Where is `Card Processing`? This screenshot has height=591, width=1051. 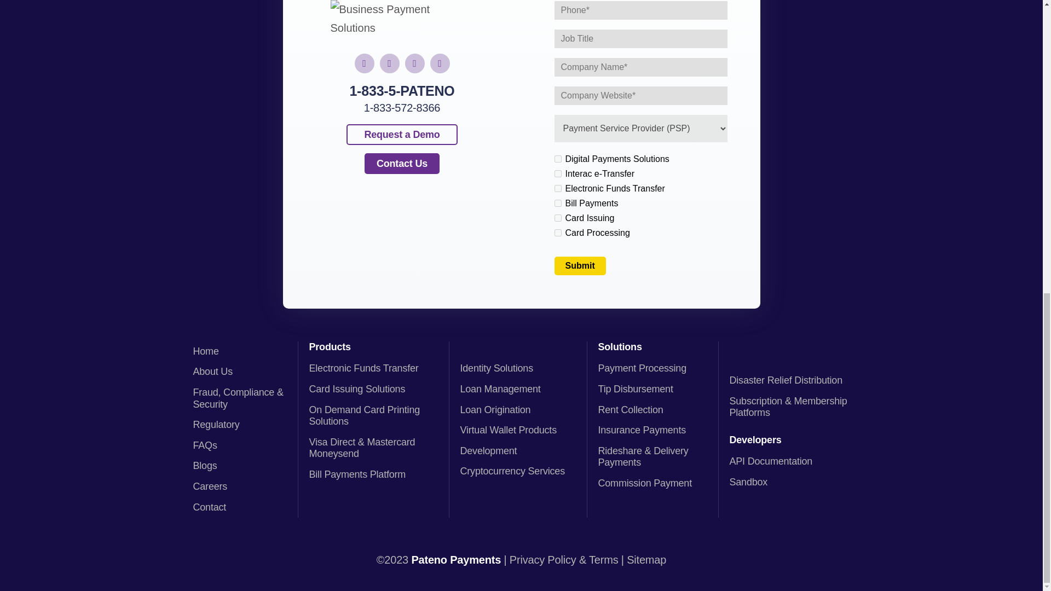 Card Processing is located at coordinates (557, 233).